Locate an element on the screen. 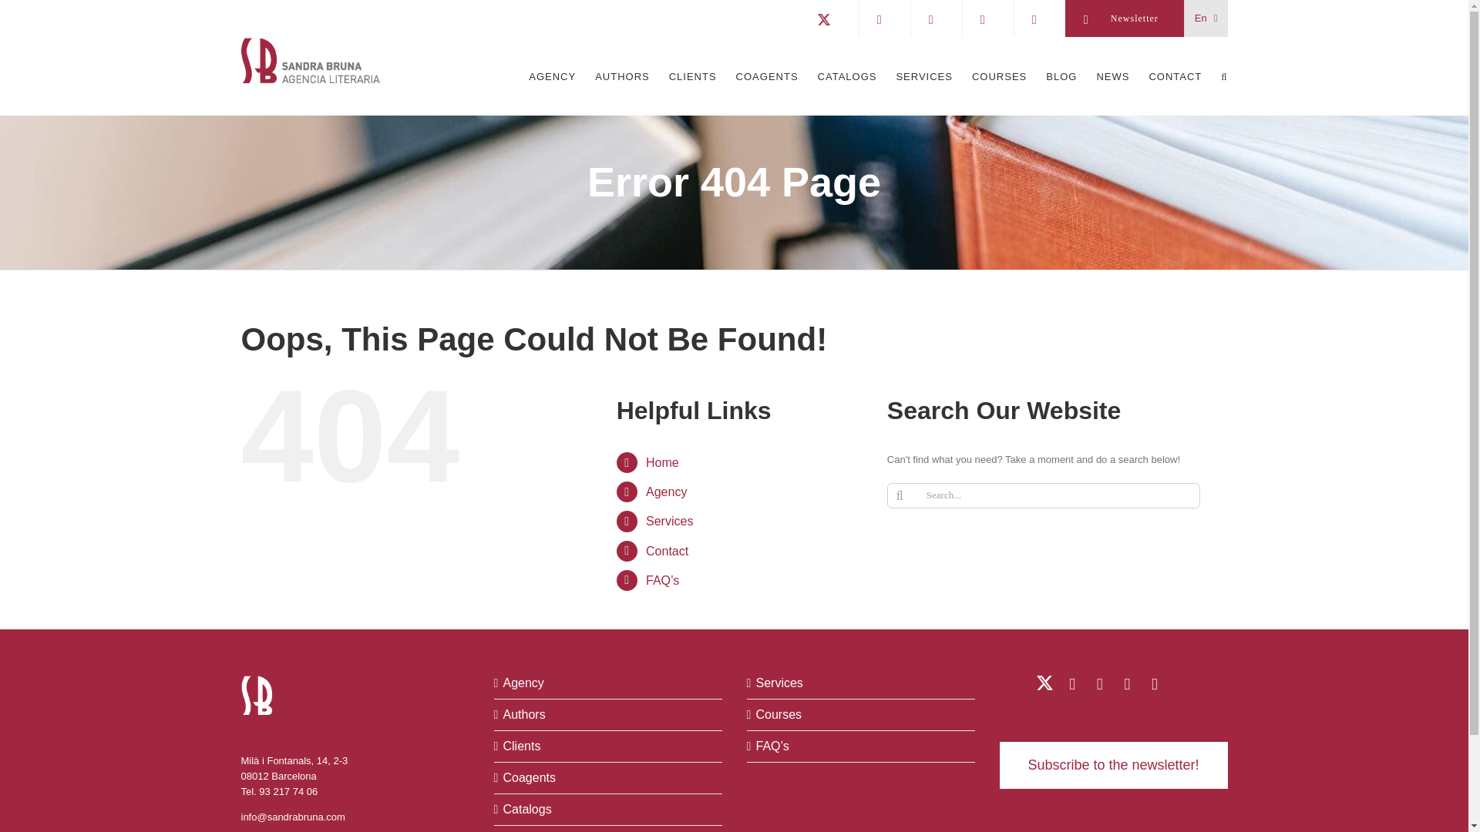 The image size is (1480, 832). Instagram is located at coordinates (1153, 684).